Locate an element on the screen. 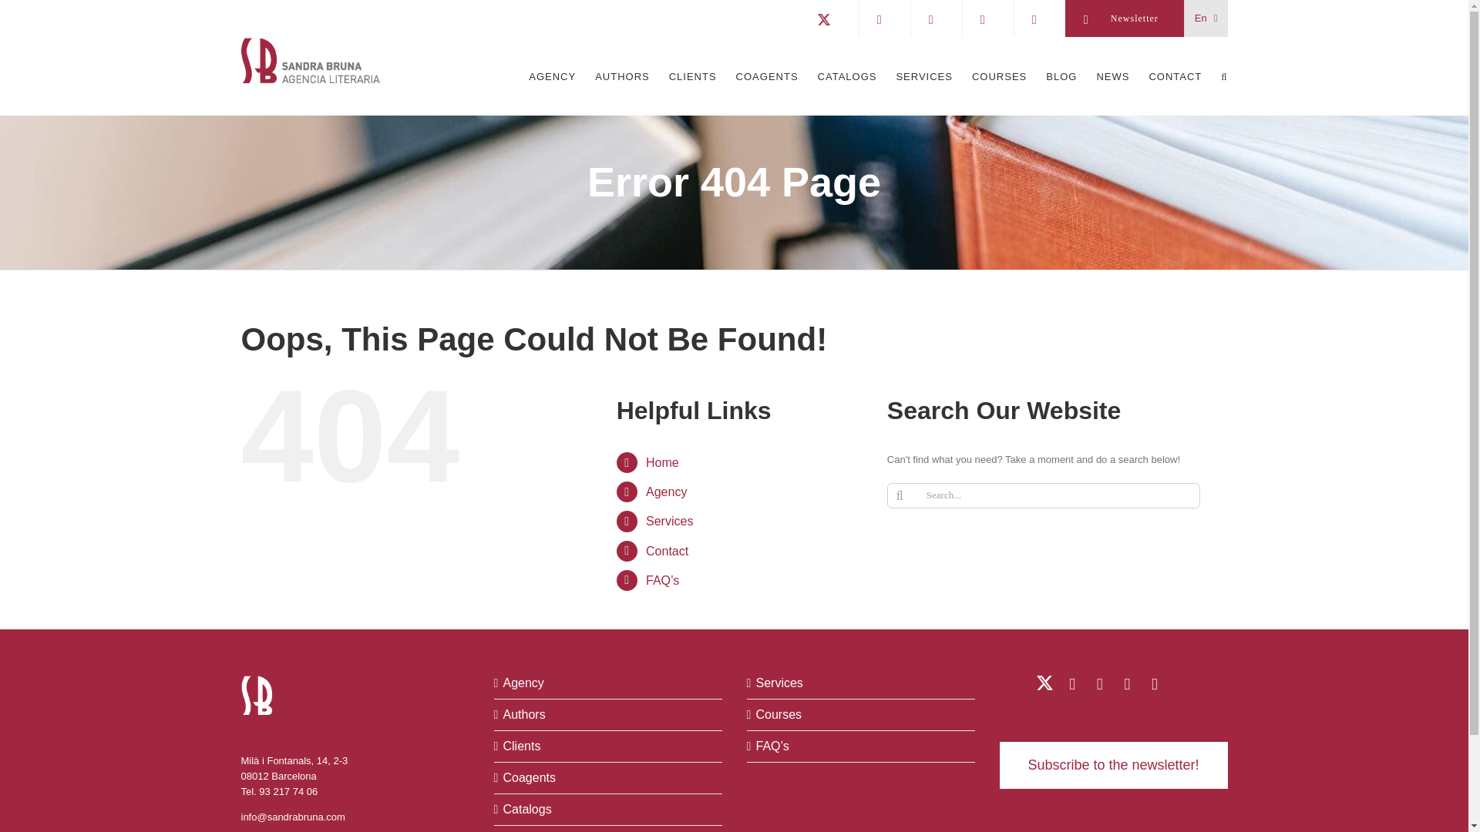 The image size is (1480, 832). Instagram is located at coordinates (1153, 684).